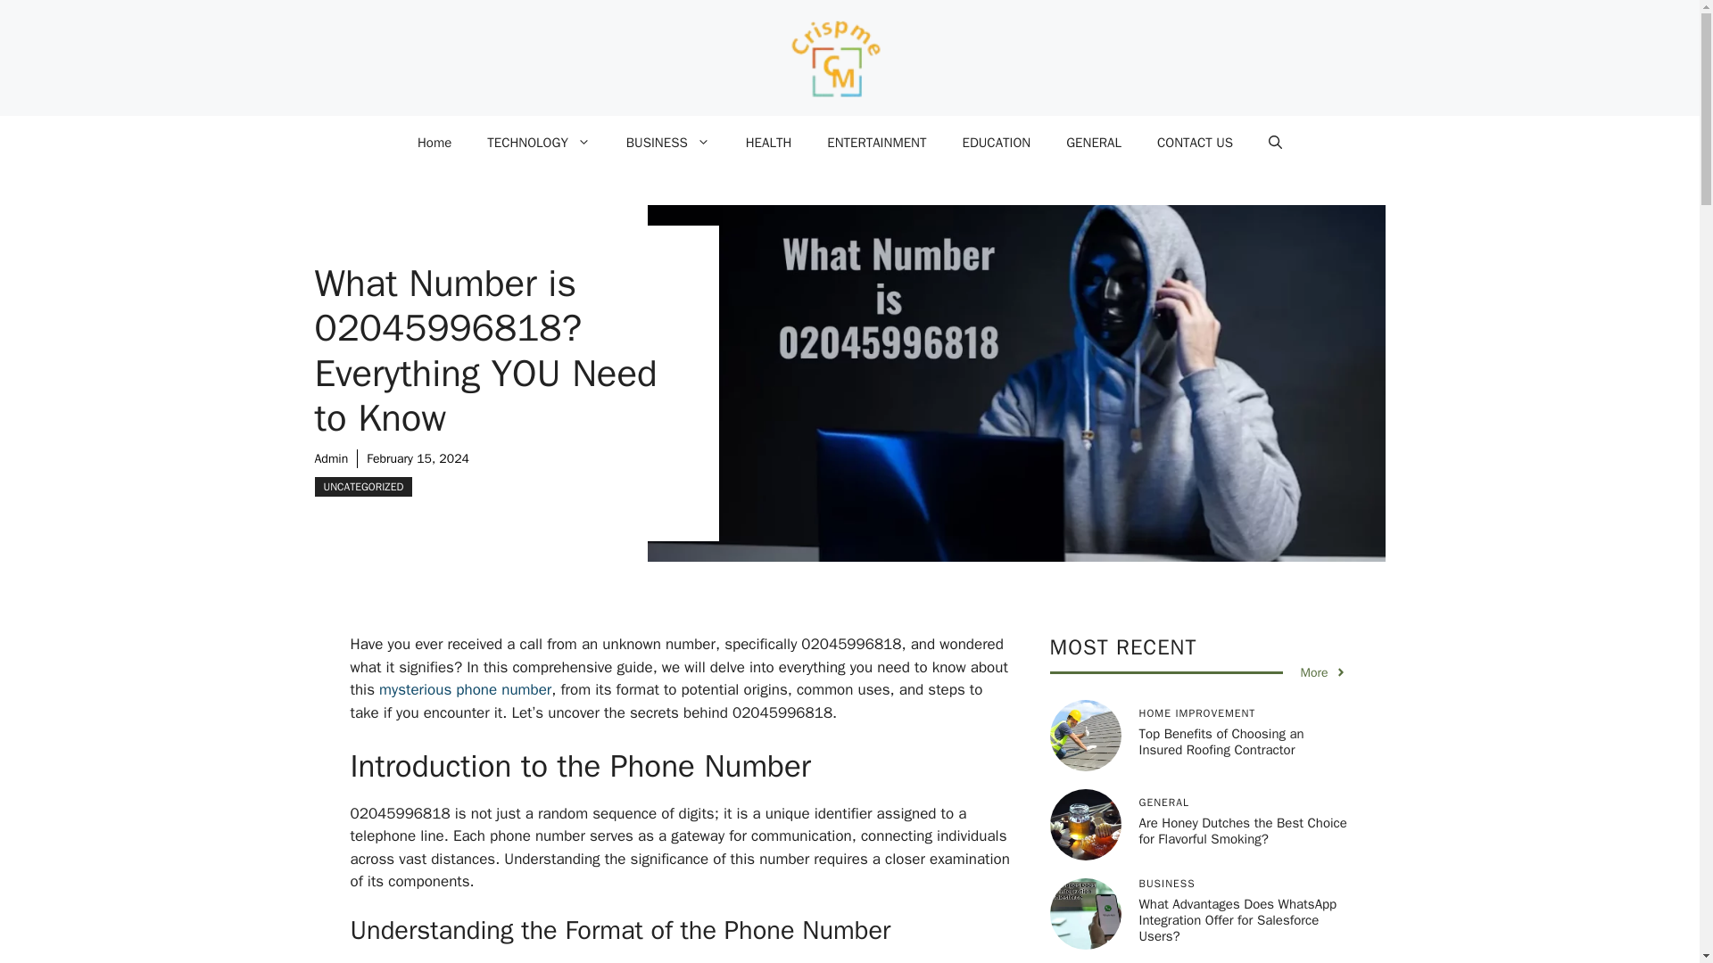 The image size is (1713, 963). I want to click on More, so click(1323, 672).